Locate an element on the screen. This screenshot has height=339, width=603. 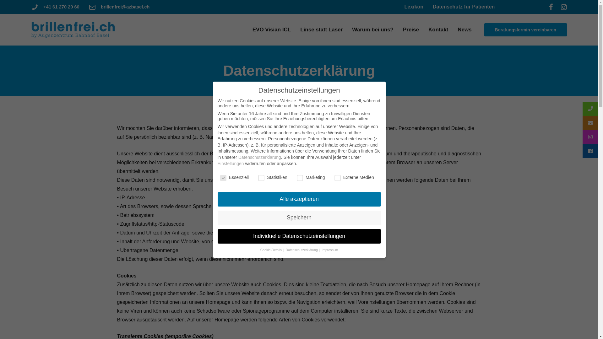
Lexikon is located at coordinates (414, 7).